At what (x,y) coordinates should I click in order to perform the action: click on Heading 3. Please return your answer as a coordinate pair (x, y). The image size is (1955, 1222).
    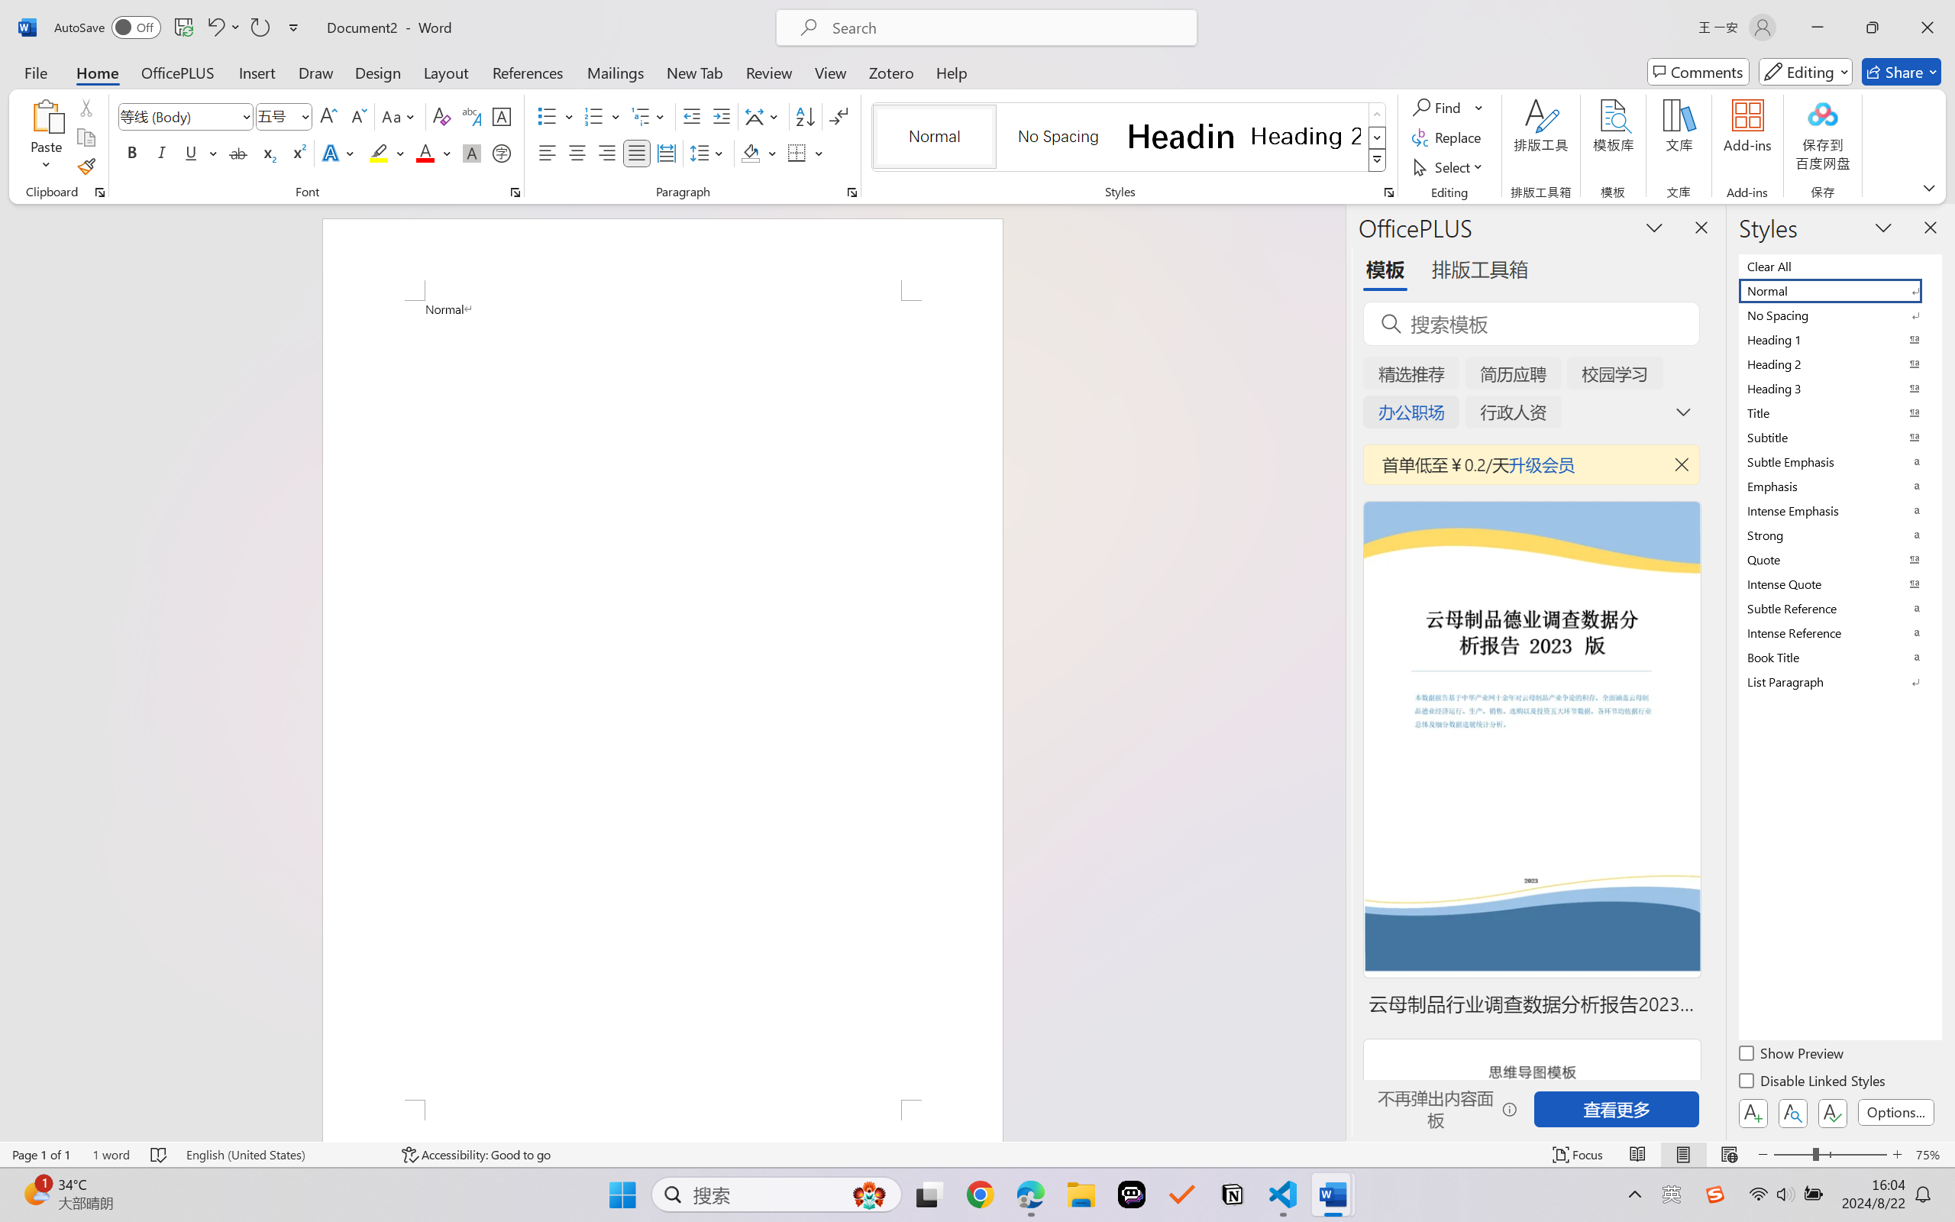
    Looking at the image, I should click on (1839, 388).